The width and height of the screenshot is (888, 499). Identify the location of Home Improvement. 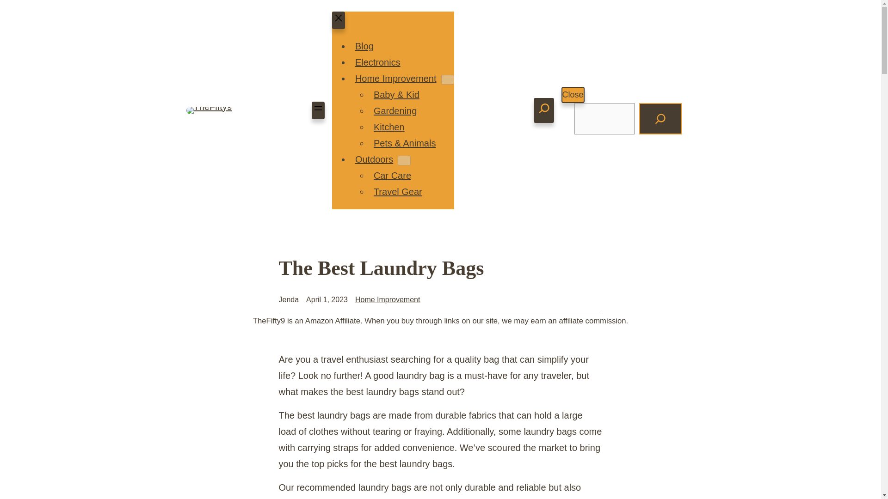
(396, 79).